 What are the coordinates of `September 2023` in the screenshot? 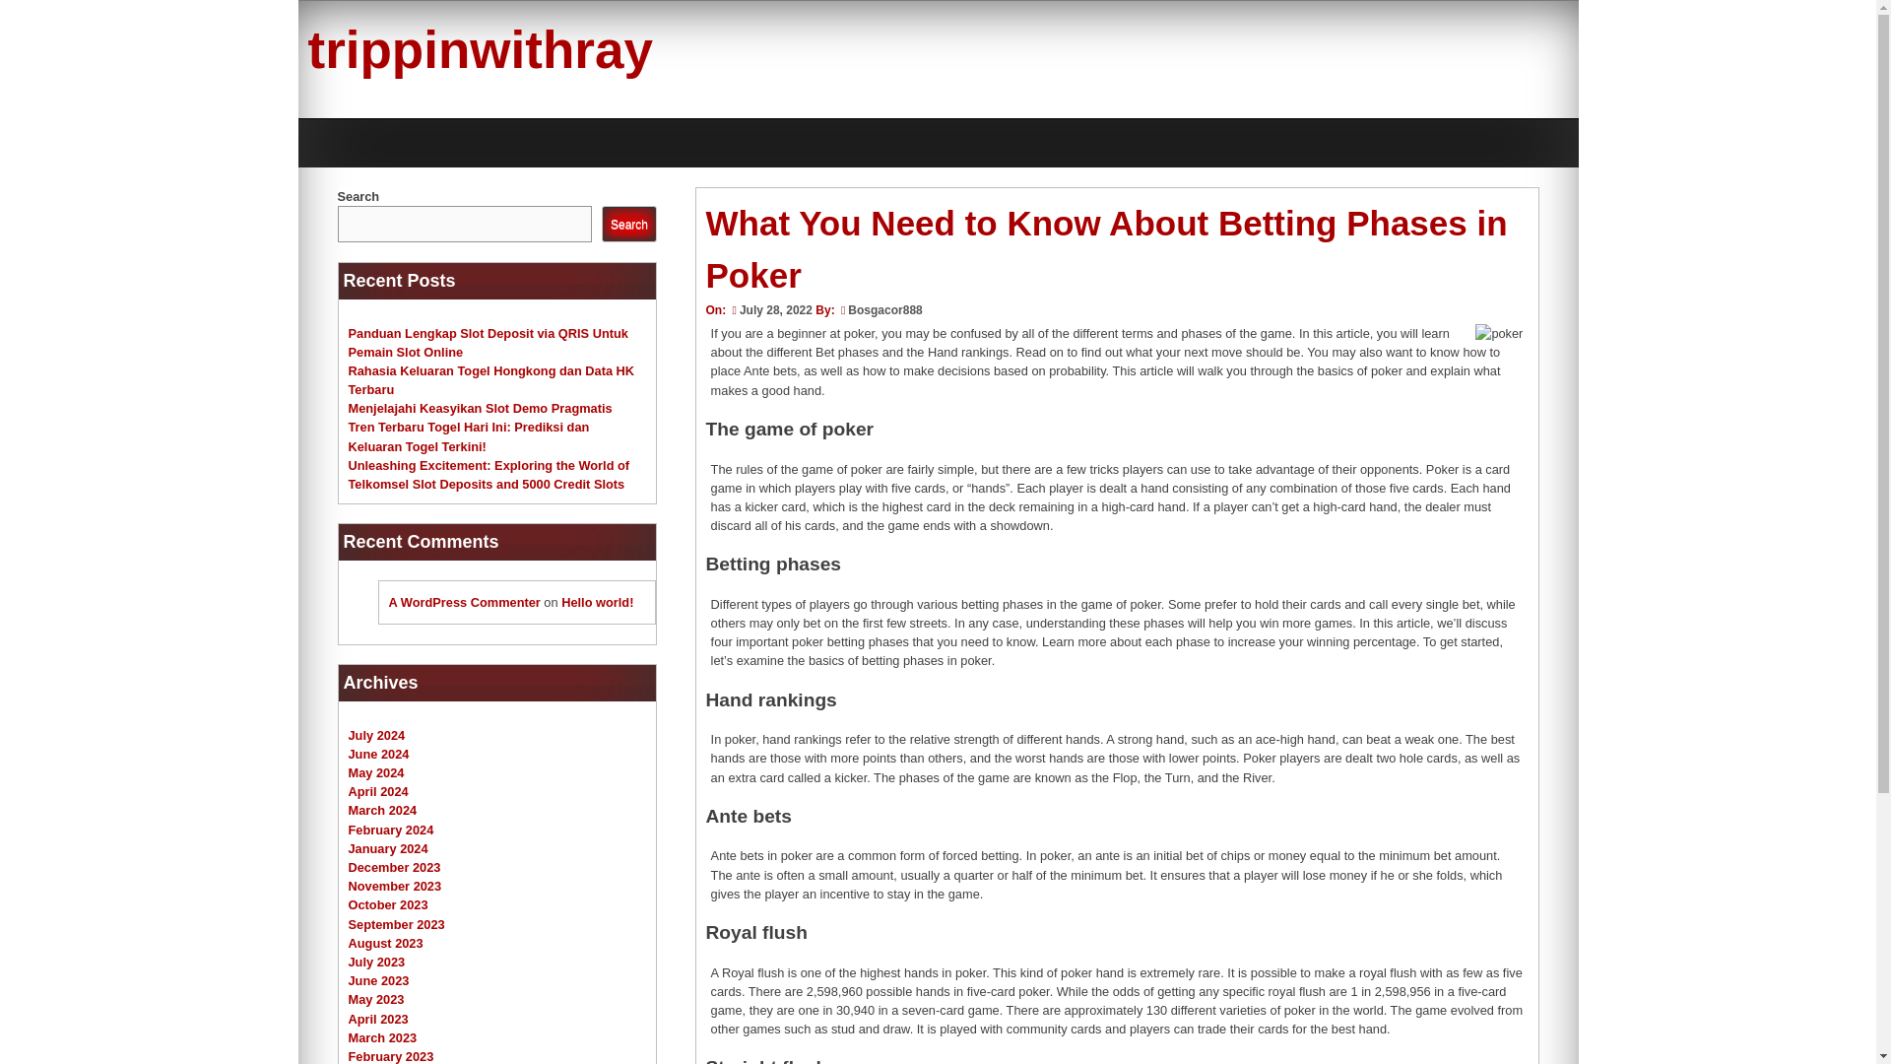 It's located at (396, 924).